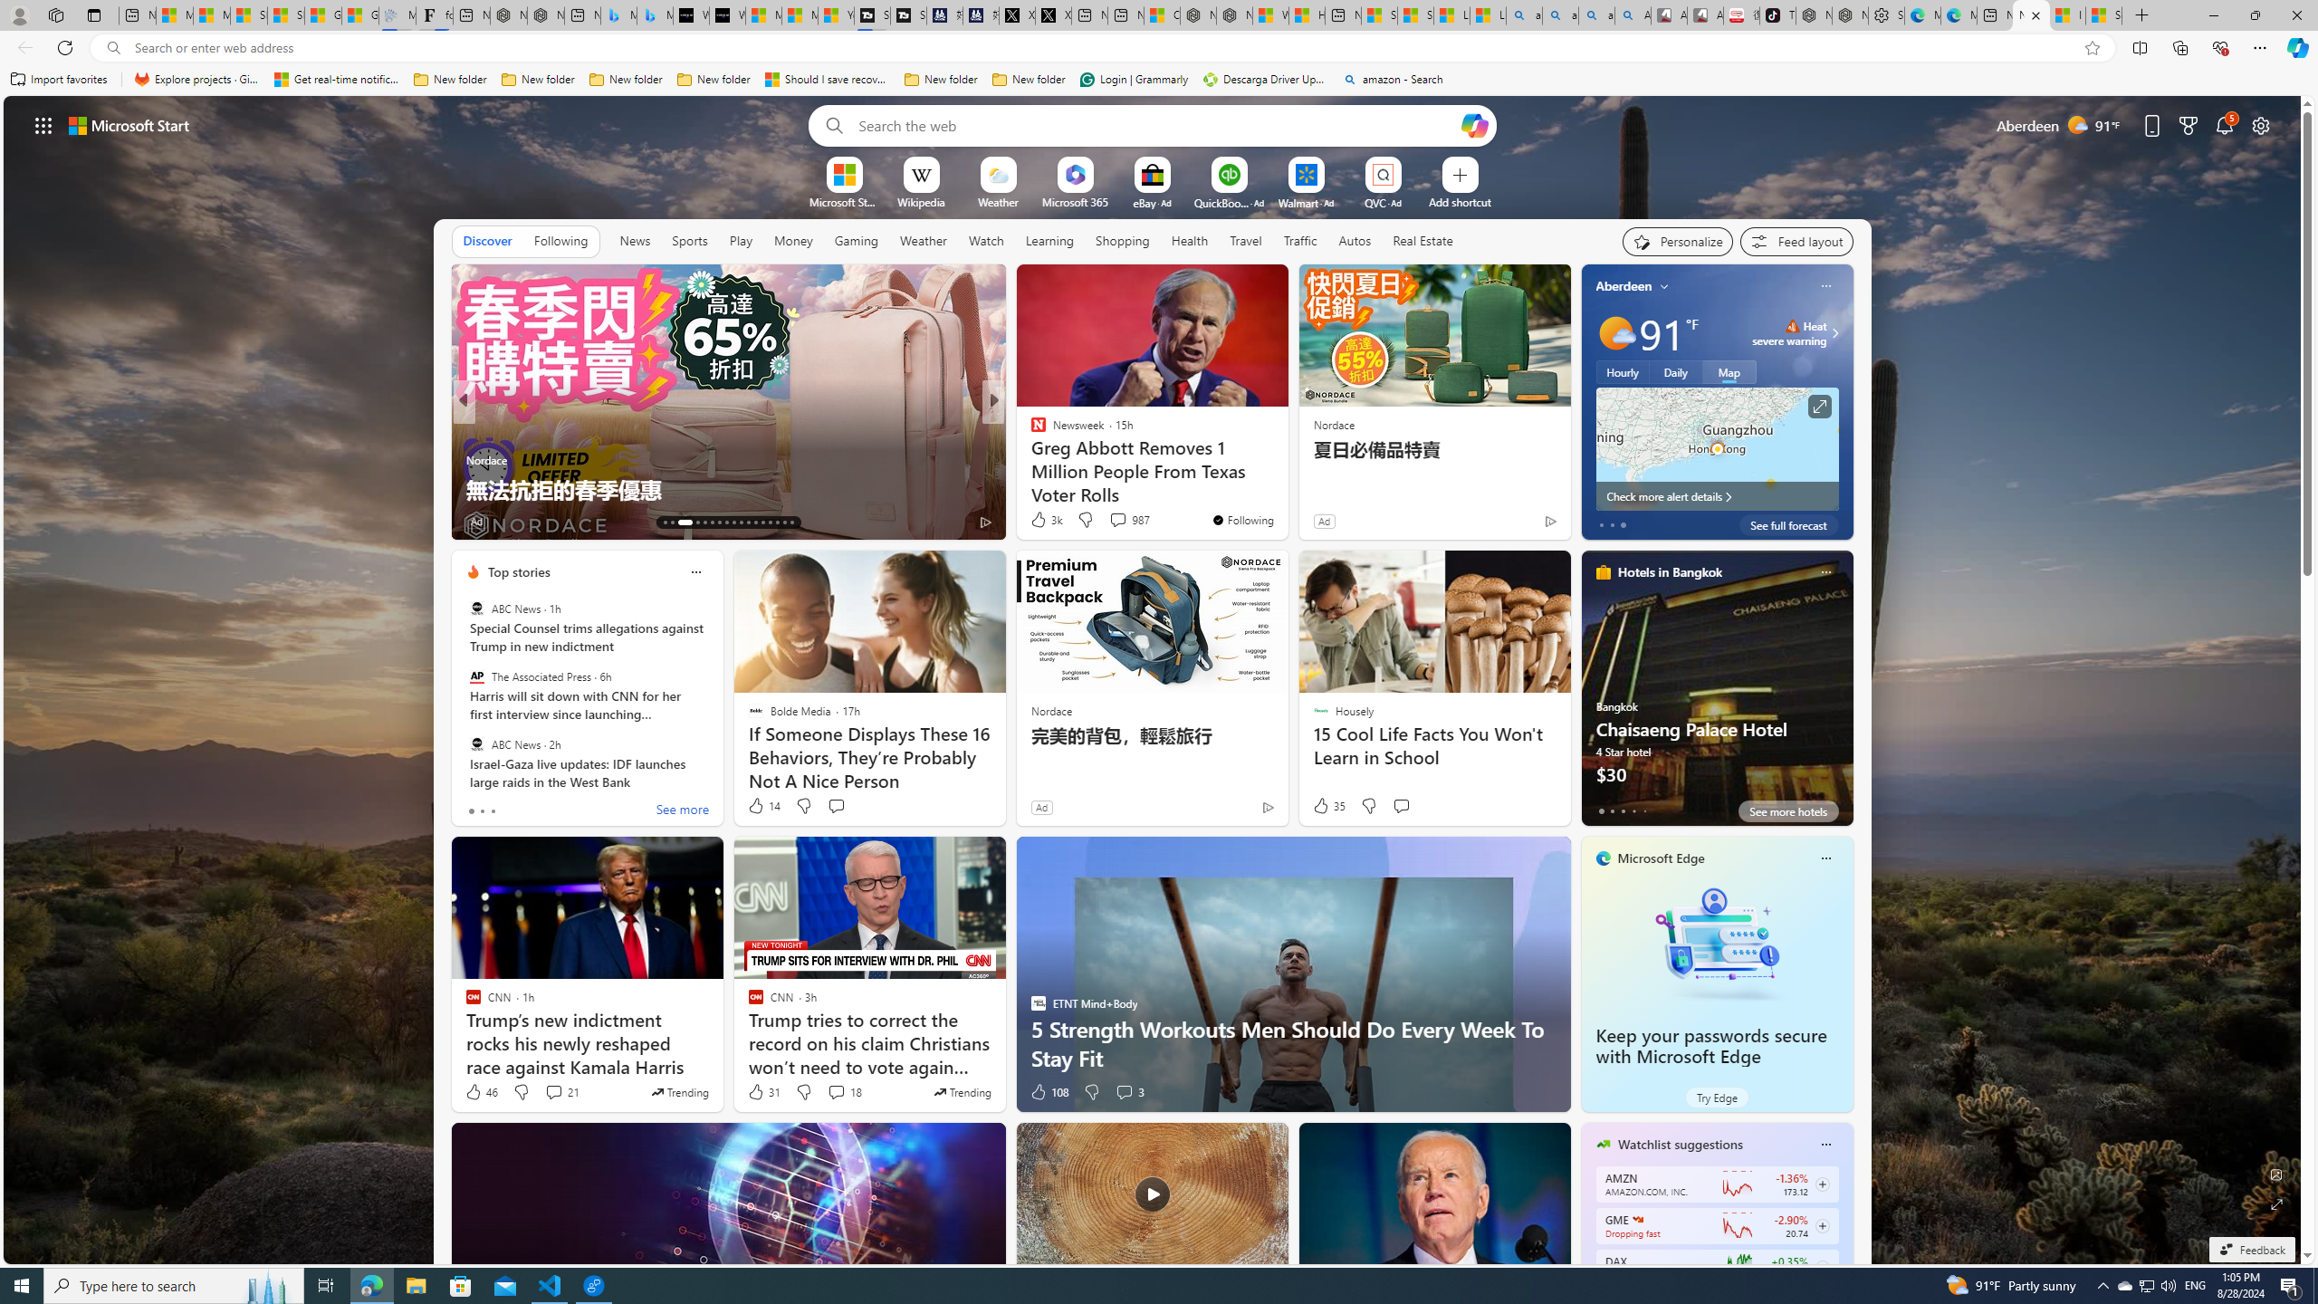  What do you see at coordinates (1511, 525) in the screenshot?
I see `You're following The Weather Channel` at bounding box center [1511, 525].